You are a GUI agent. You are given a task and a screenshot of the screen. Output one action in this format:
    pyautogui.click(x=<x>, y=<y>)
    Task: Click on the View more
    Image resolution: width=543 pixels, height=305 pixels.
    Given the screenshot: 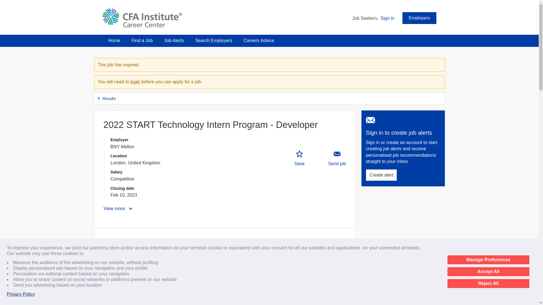 What is the action you would take?
    pyautogui.click(x=118, y=208)
    